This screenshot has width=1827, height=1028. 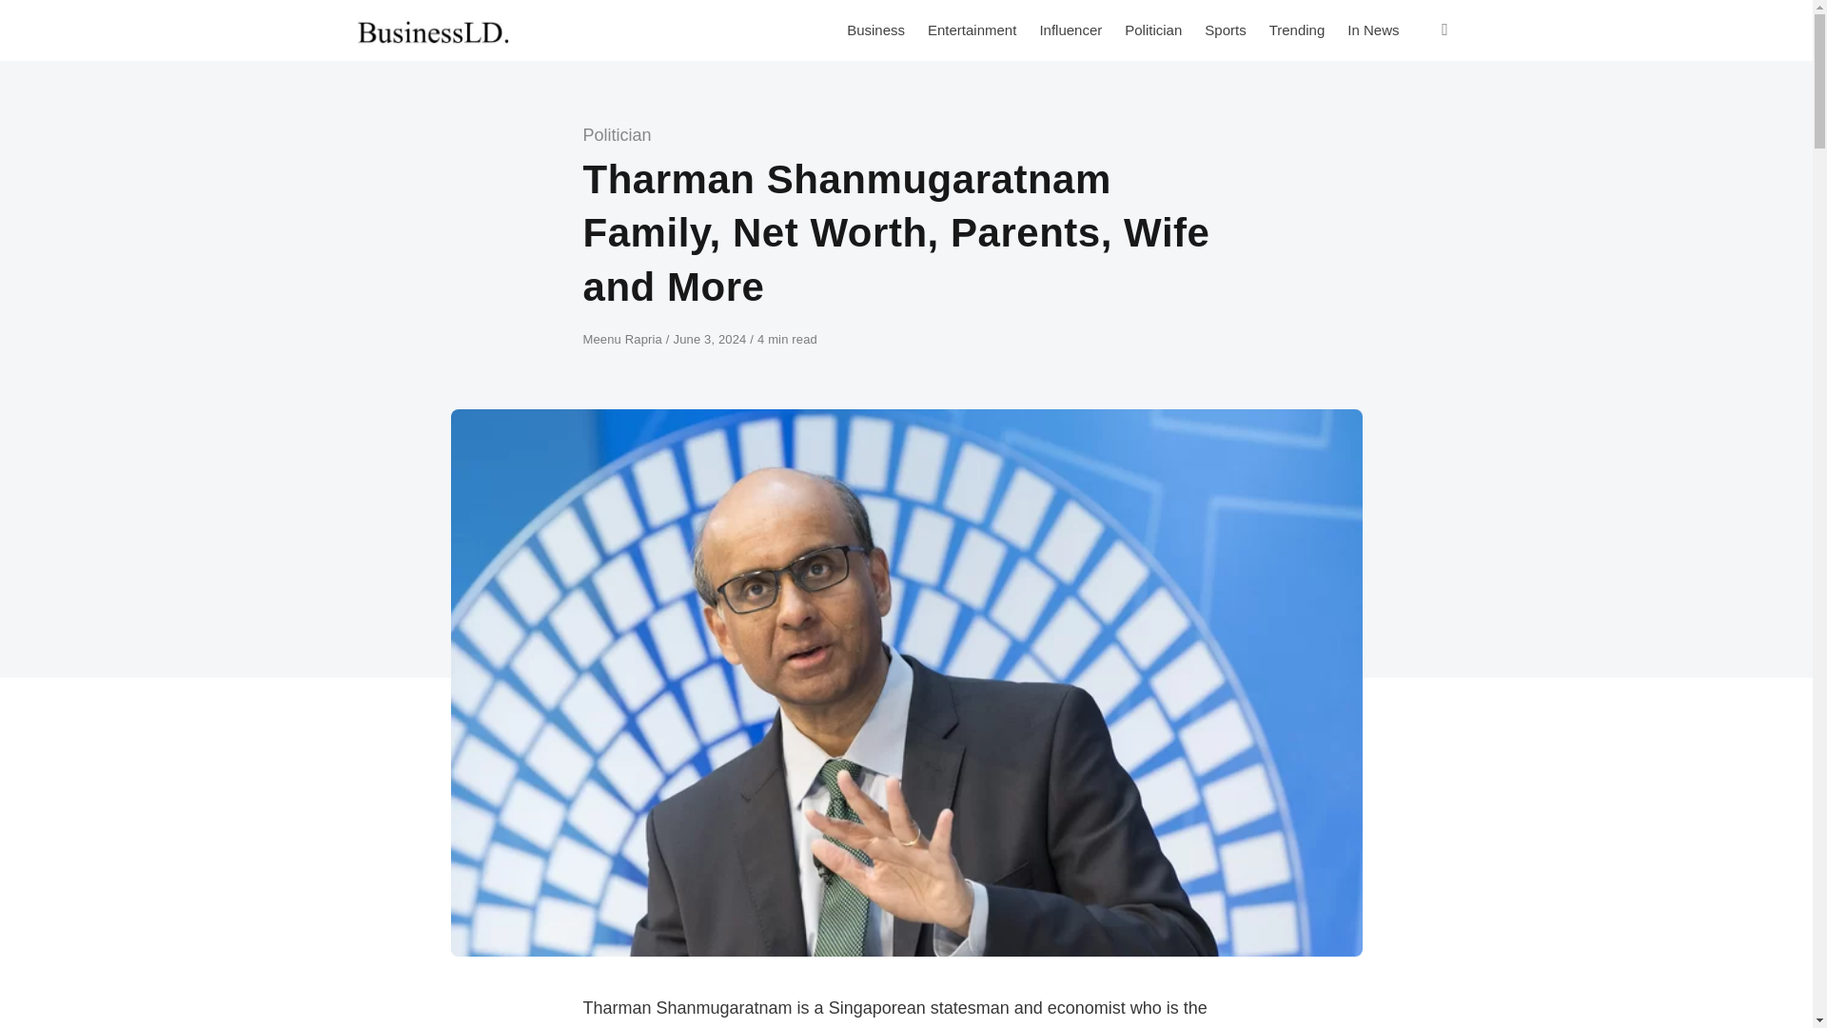 I want to click on Politician, so click(x=617, y=135).